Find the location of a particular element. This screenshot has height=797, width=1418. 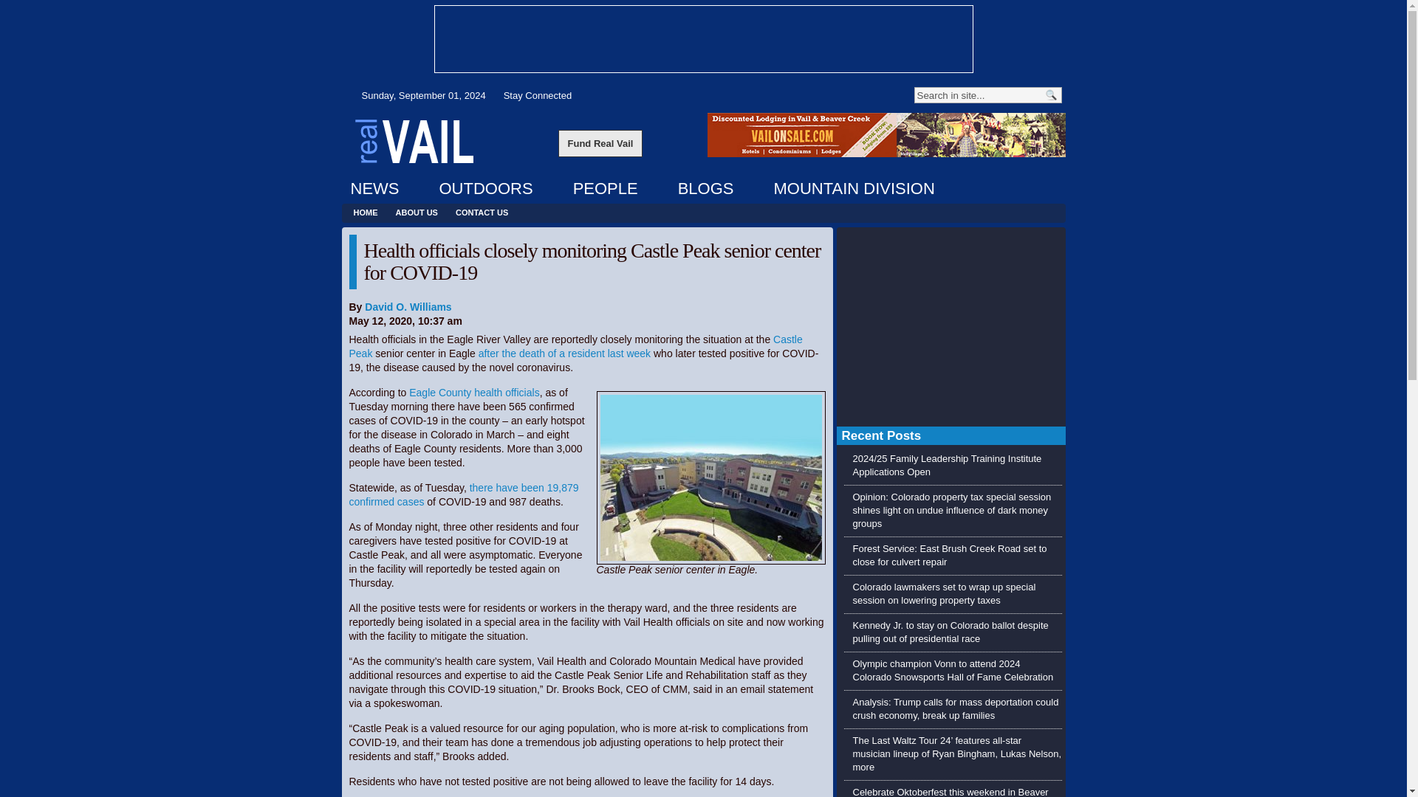

Castle Peak is located at coordinates (575, 347).